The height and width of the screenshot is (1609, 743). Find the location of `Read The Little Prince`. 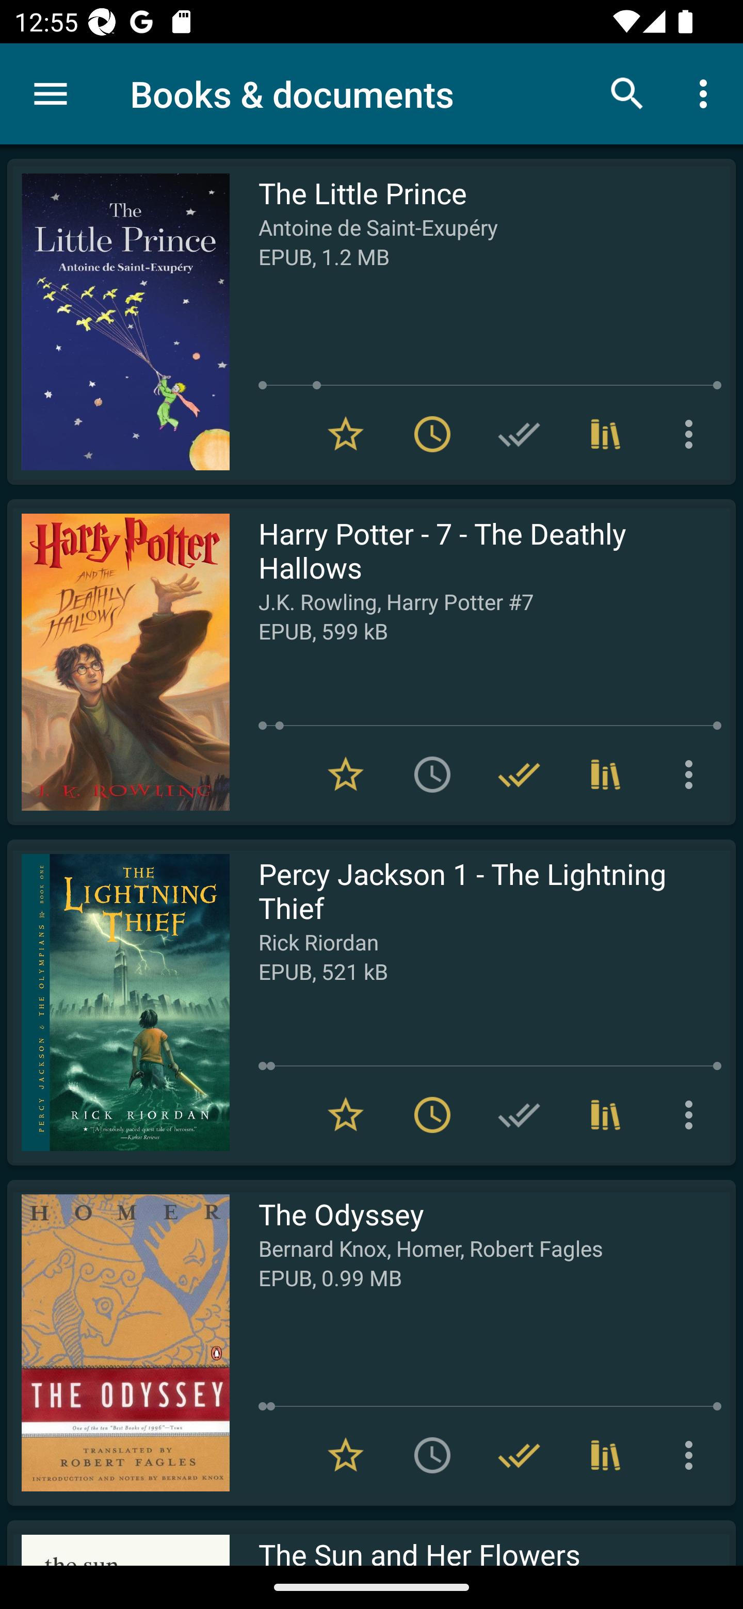

Read The Little Prince is located at coordinates (118, 322).